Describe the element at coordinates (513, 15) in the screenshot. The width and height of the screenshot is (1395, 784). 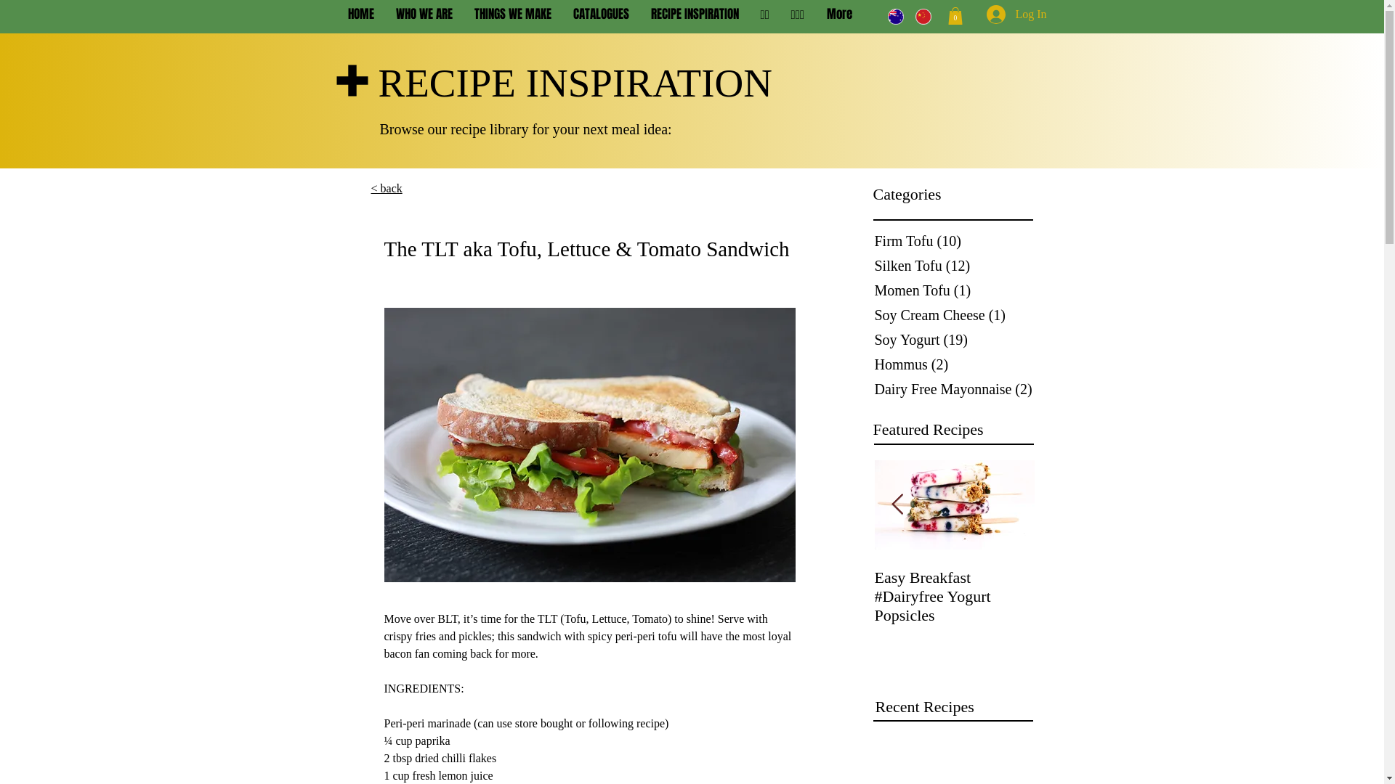
I see `THINGS WE MAKE` at that location.